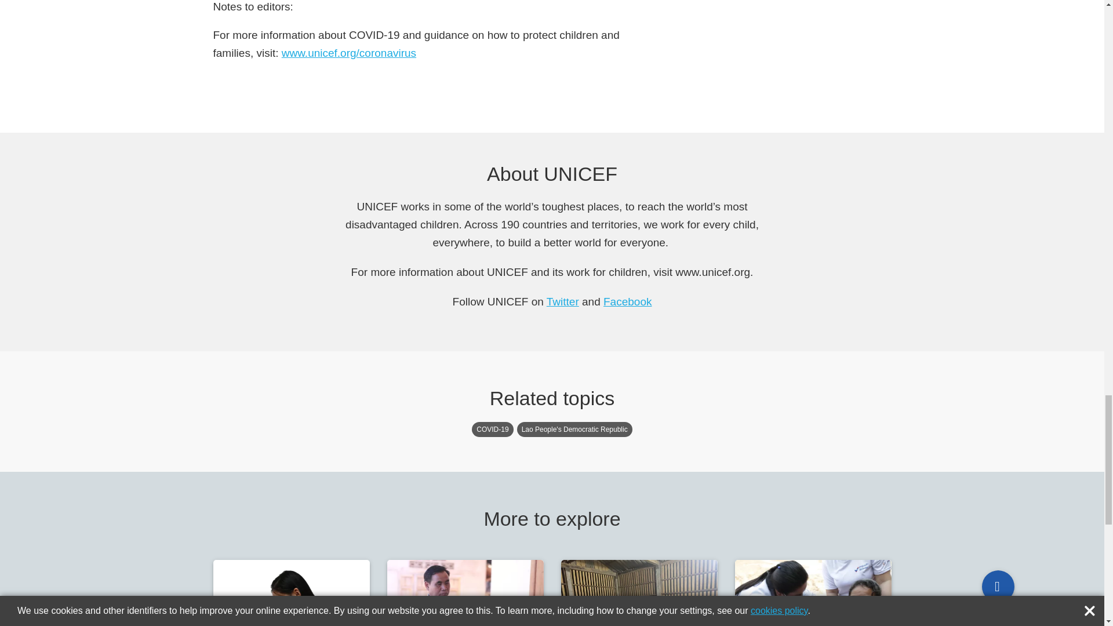 The image size is (1113, 626). Describe the element at coordinates (562, 301) in the screenshot. I see `Twitter` at that location.